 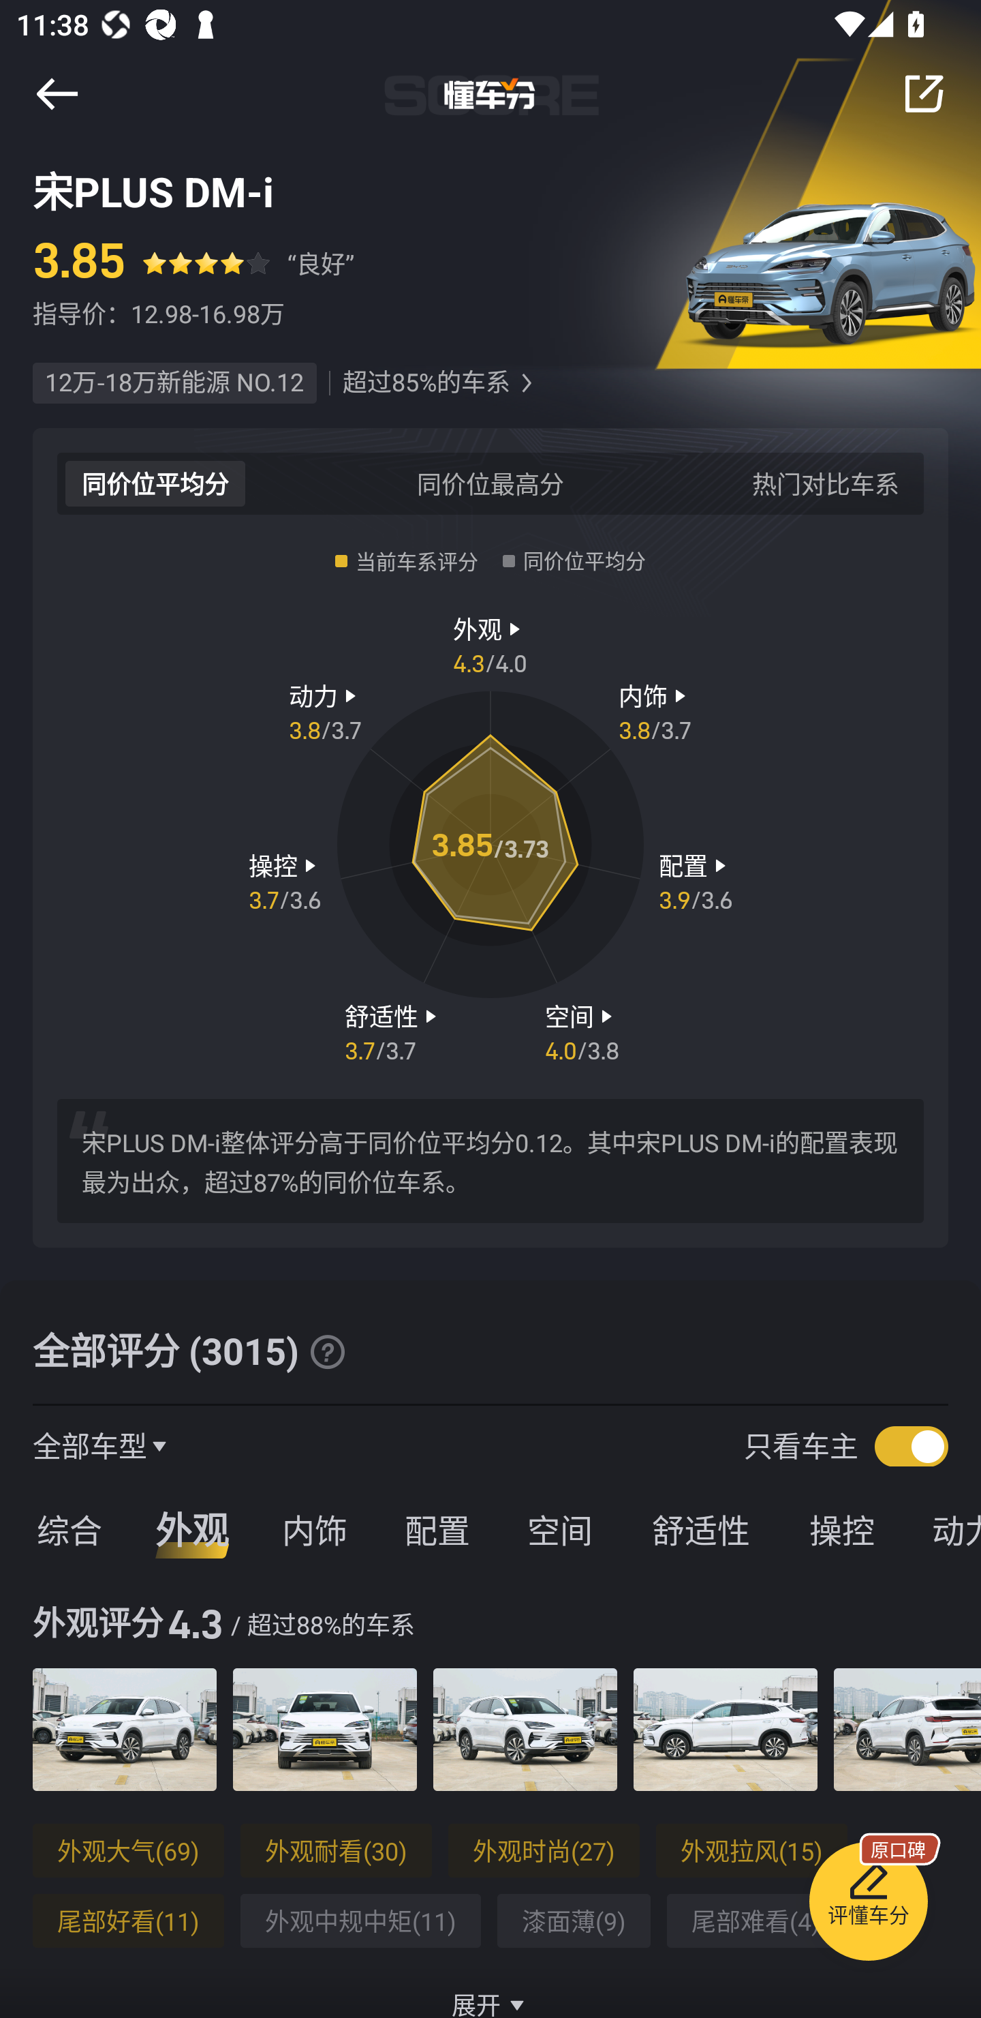 What do you see at coordinates (526, 383) in the screenshot?
I see `` at bounding box center [526, 383].